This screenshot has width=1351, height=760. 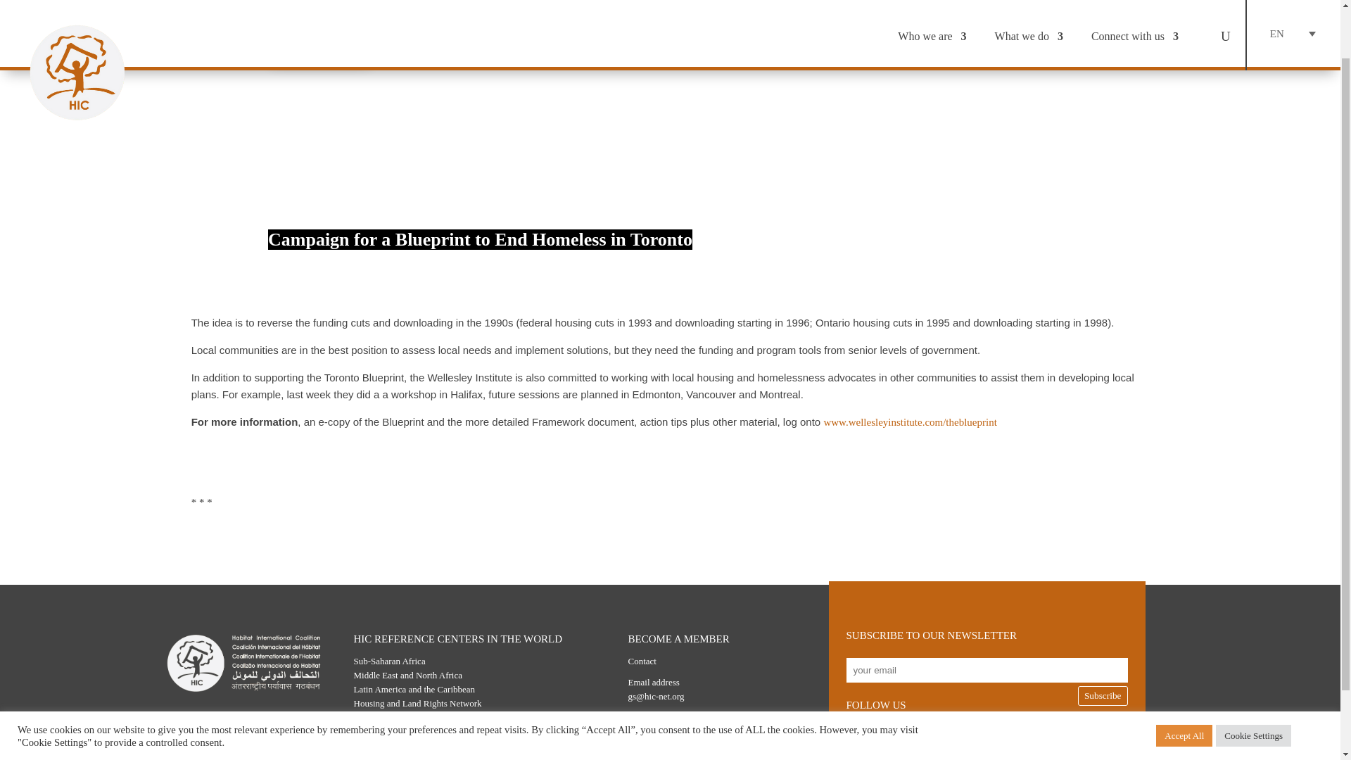 I want to click on HIC-LOGO-MULTIPLE-Languages-white, so click(x=243, y=663).